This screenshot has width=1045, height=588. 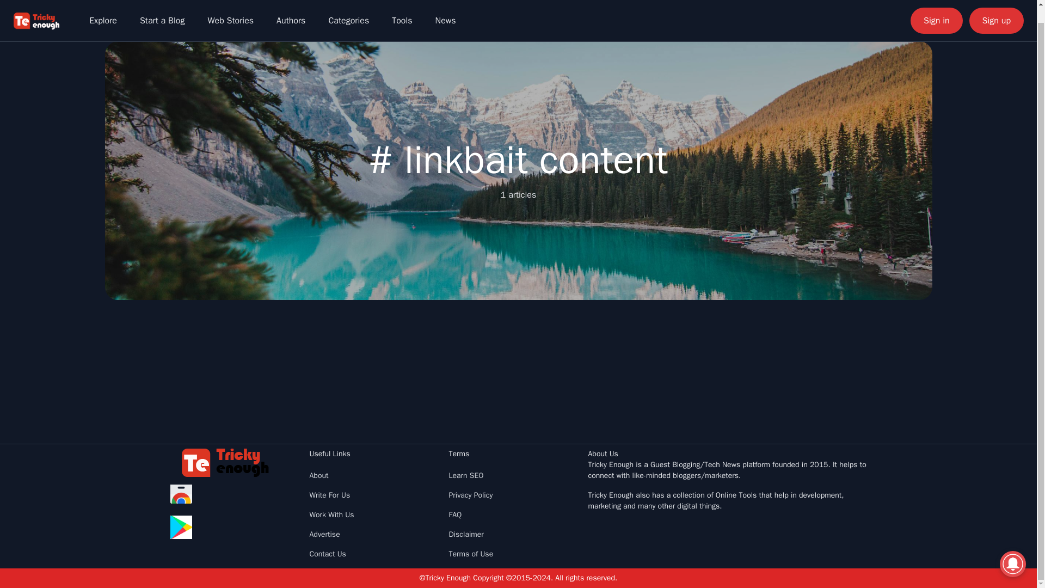 I want to click on Learn SEO, so click(x=465, y=476).